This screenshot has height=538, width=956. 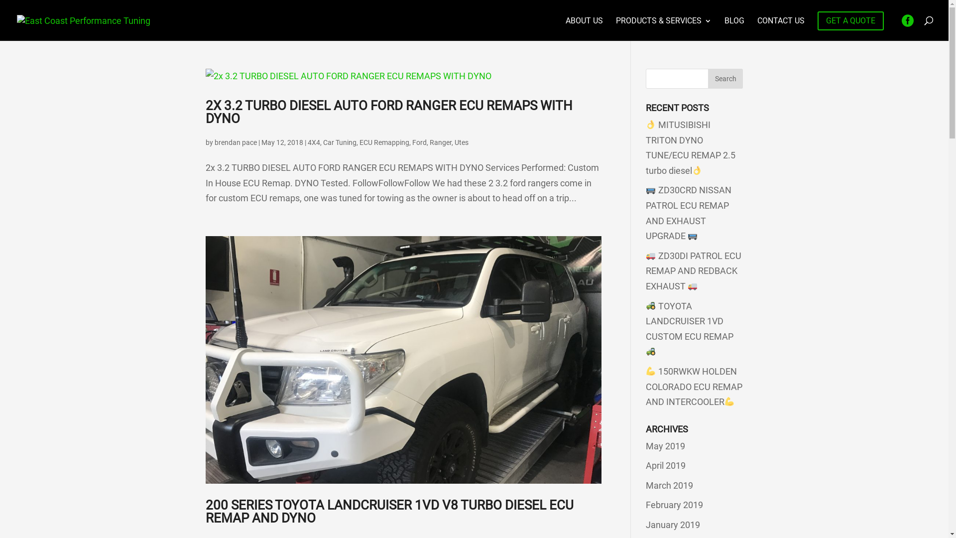 What do you see at coordinates (664, 29) in the screenshot?
I see `PRODUCTS & SERVICES` at bounding box center [664, 29].